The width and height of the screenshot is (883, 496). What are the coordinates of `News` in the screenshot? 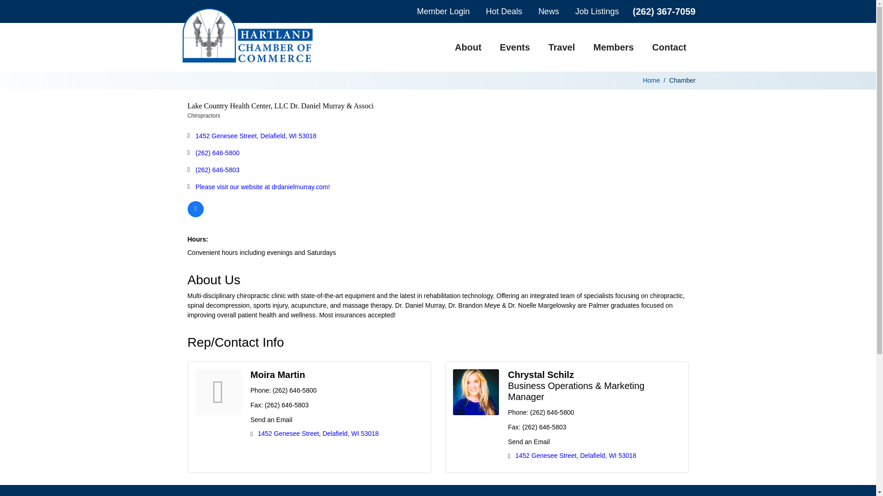 It's located at (549, 11).